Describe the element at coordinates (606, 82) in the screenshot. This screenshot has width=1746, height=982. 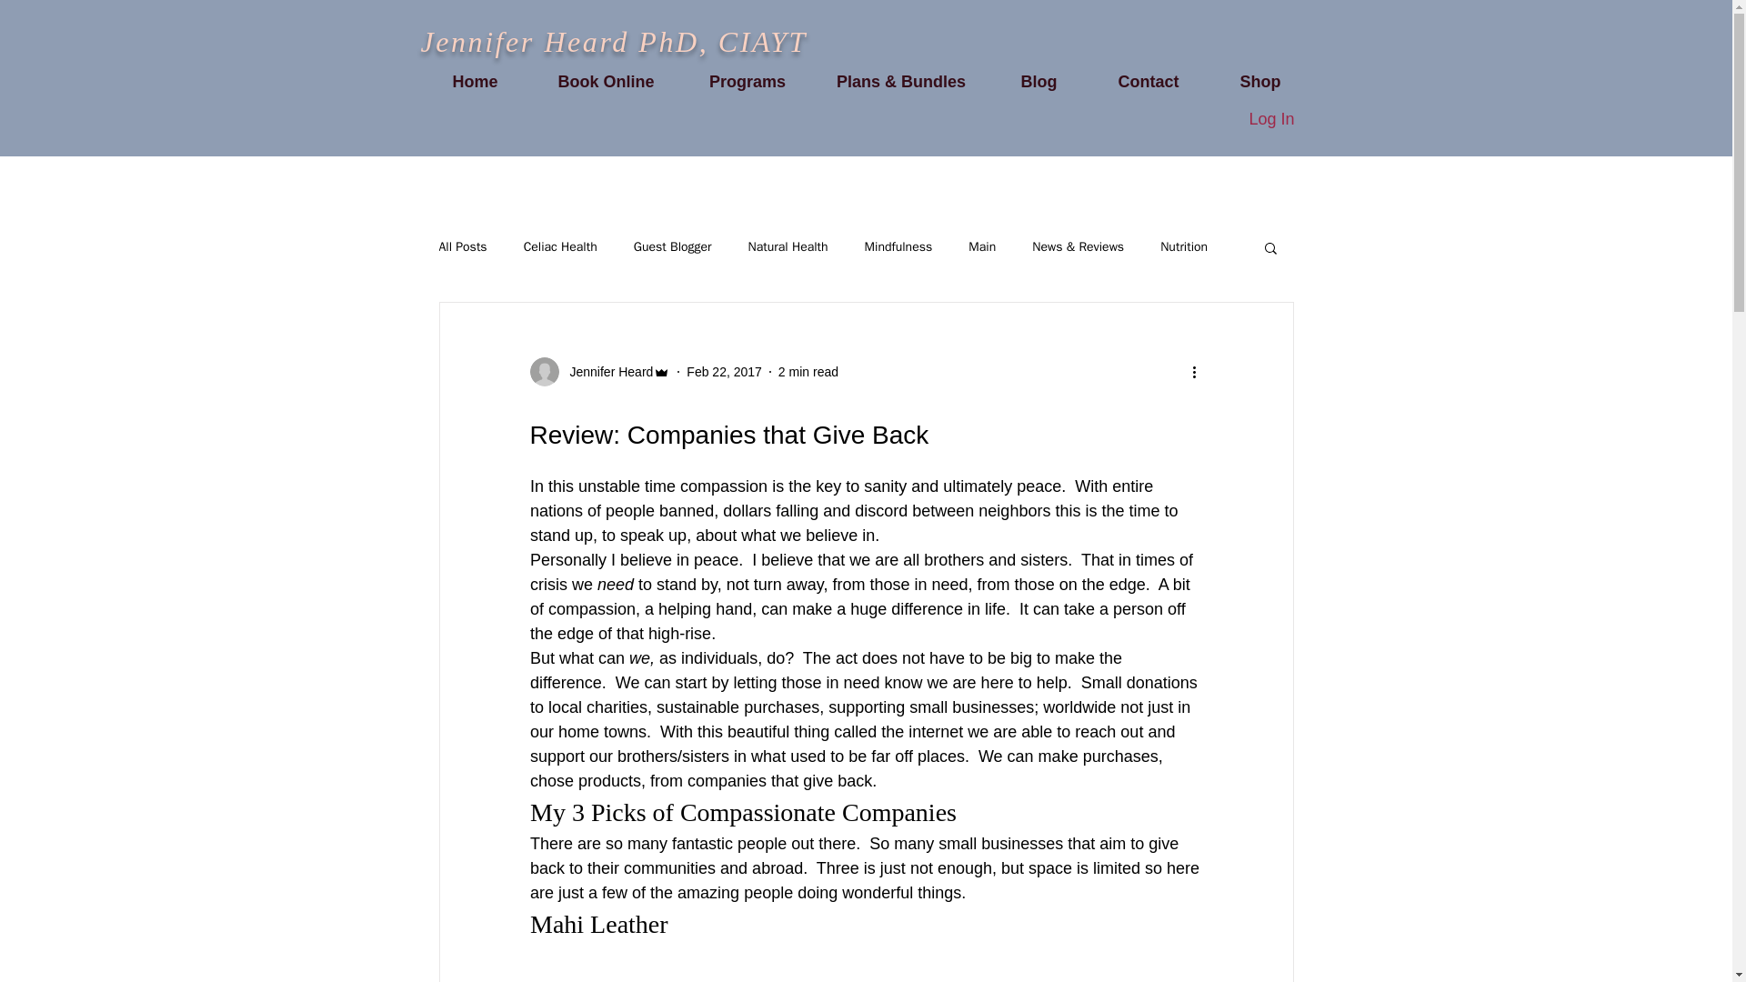
I see `Book Online` at that location.